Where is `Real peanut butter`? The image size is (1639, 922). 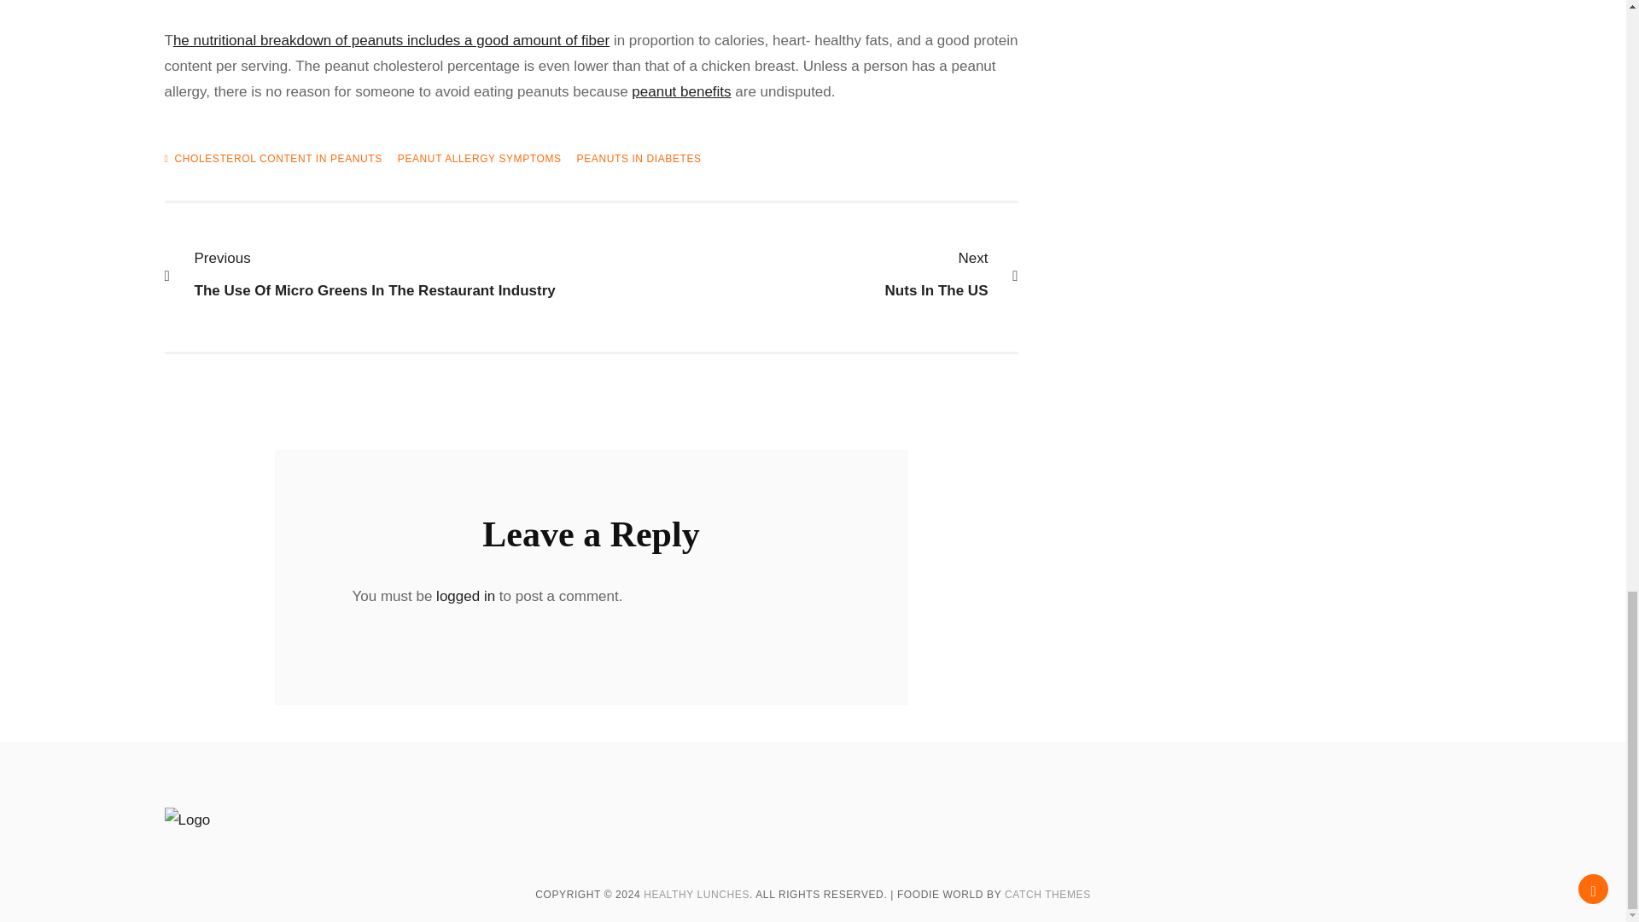
Real peanut butter is located at coordinates (391, 40).